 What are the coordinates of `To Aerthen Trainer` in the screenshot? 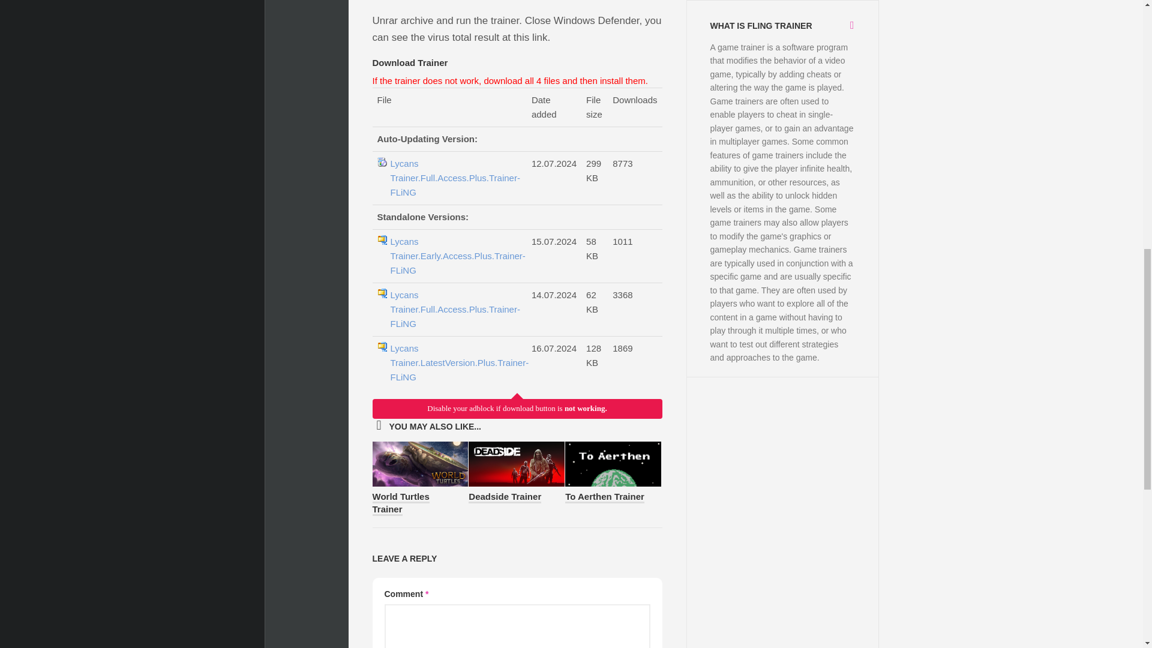 It's located at (605, 497).